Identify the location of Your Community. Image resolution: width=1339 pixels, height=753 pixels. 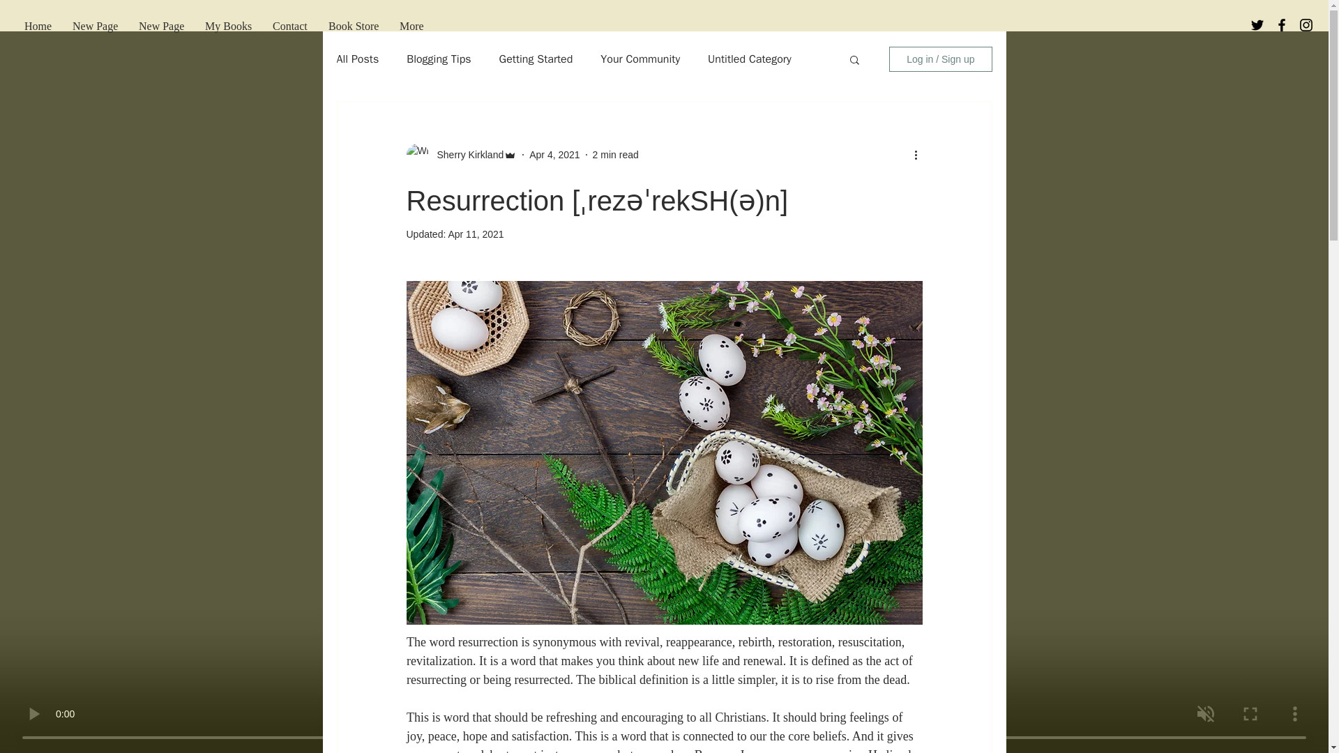
(640, 59).